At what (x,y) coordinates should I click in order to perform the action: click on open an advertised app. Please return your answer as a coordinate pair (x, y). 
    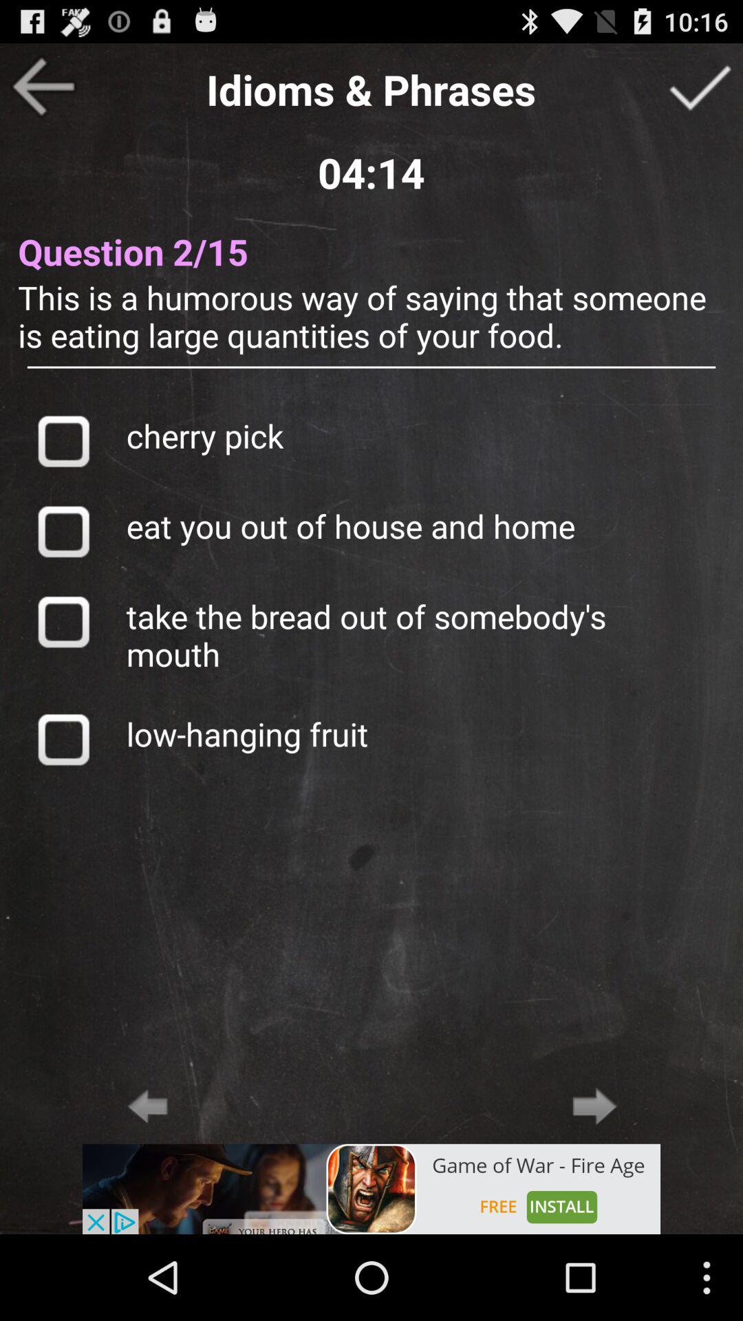
    Looking at the image, I should click on (371, 1189).